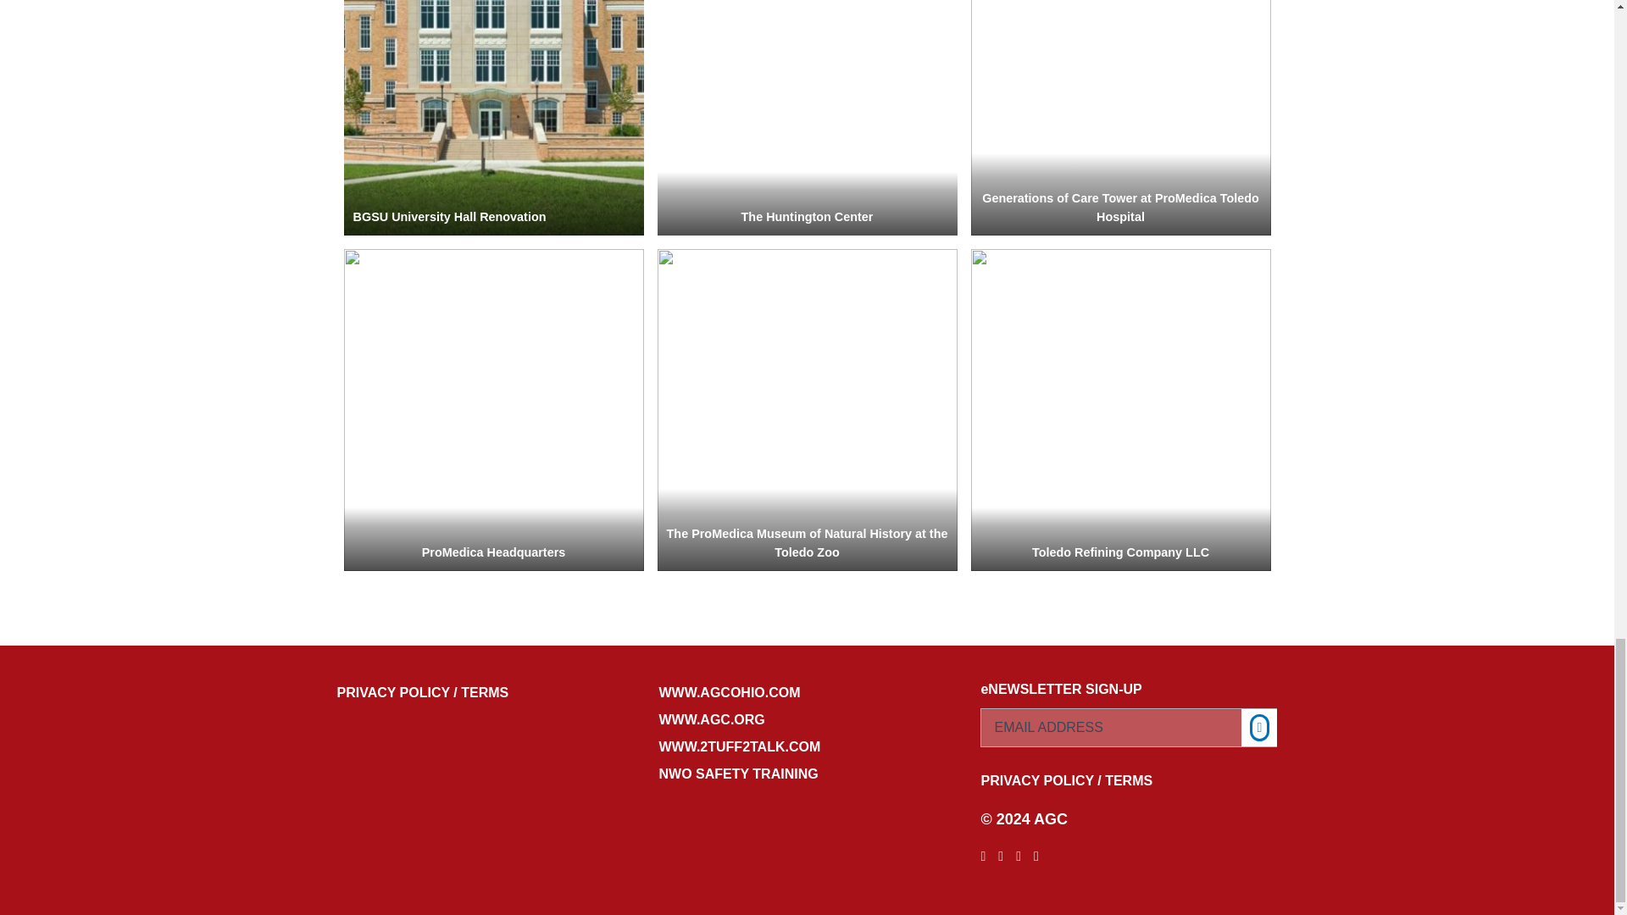  I want to click on NWO SAFETY TRAINING, so click(807, 774).